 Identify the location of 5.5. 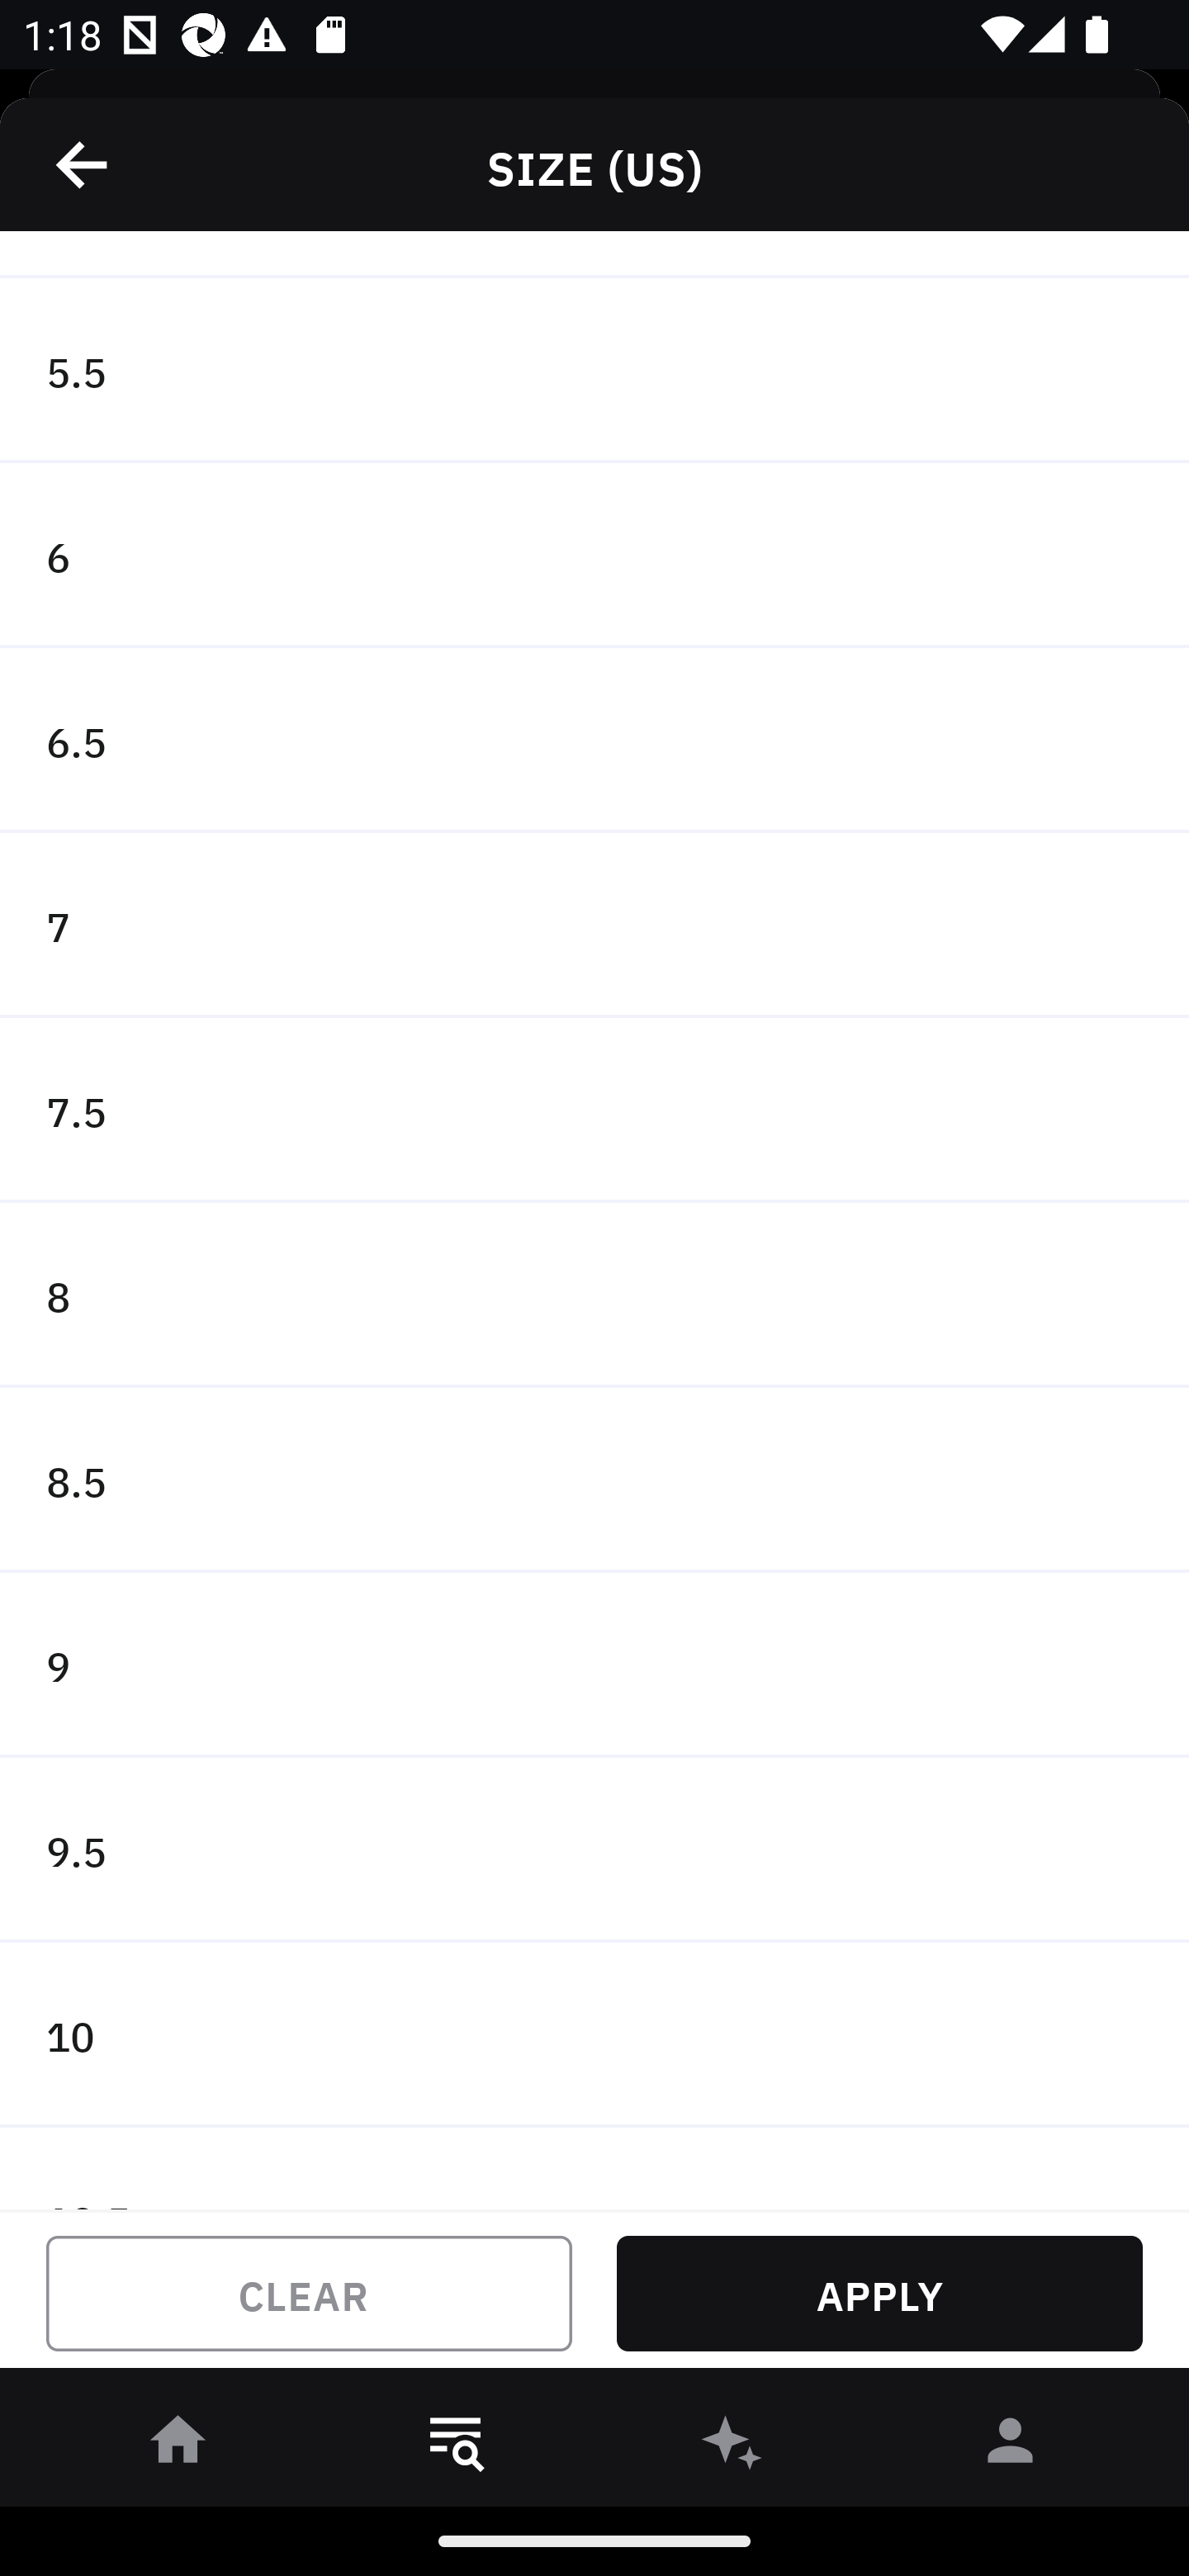
(594, 370).